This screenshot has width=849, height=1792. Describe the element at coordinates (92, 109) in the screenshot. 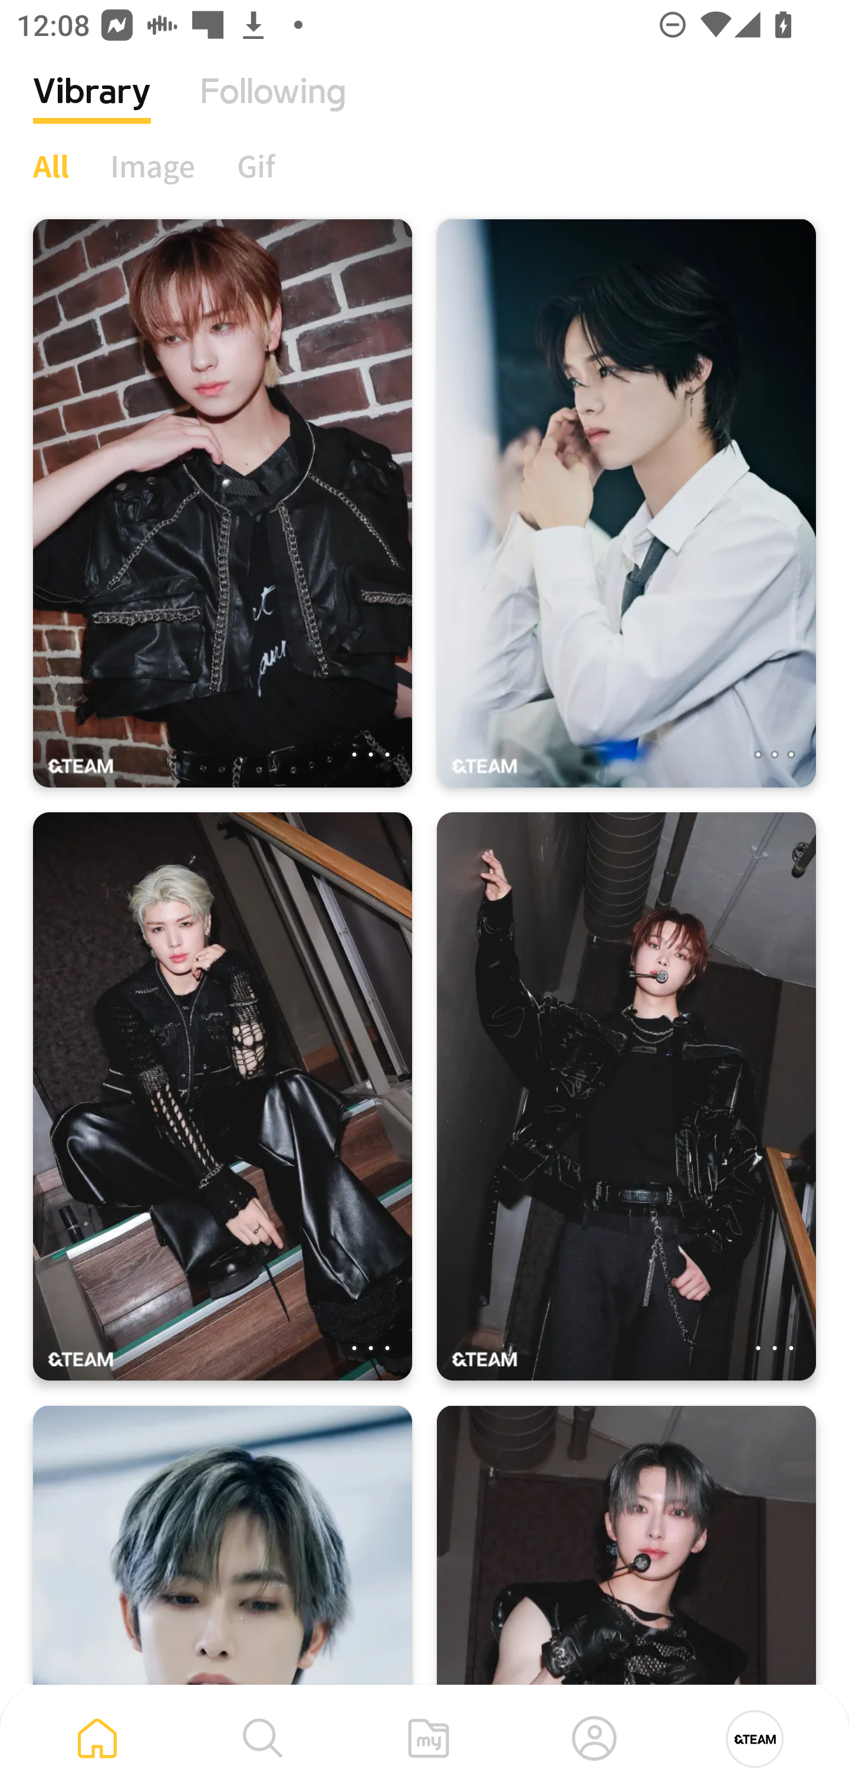

I see `Vibrary` at that location.